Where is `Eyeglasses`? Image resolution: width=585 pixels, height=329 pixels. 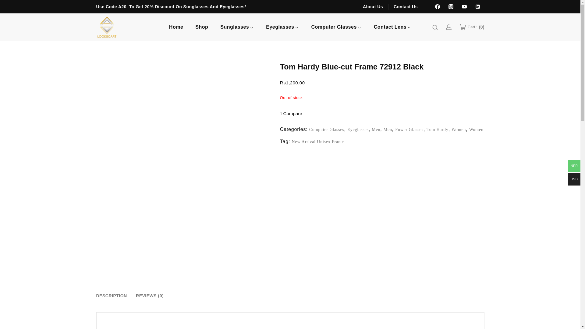
Eyeglasses is located at coordinates (282, 27).